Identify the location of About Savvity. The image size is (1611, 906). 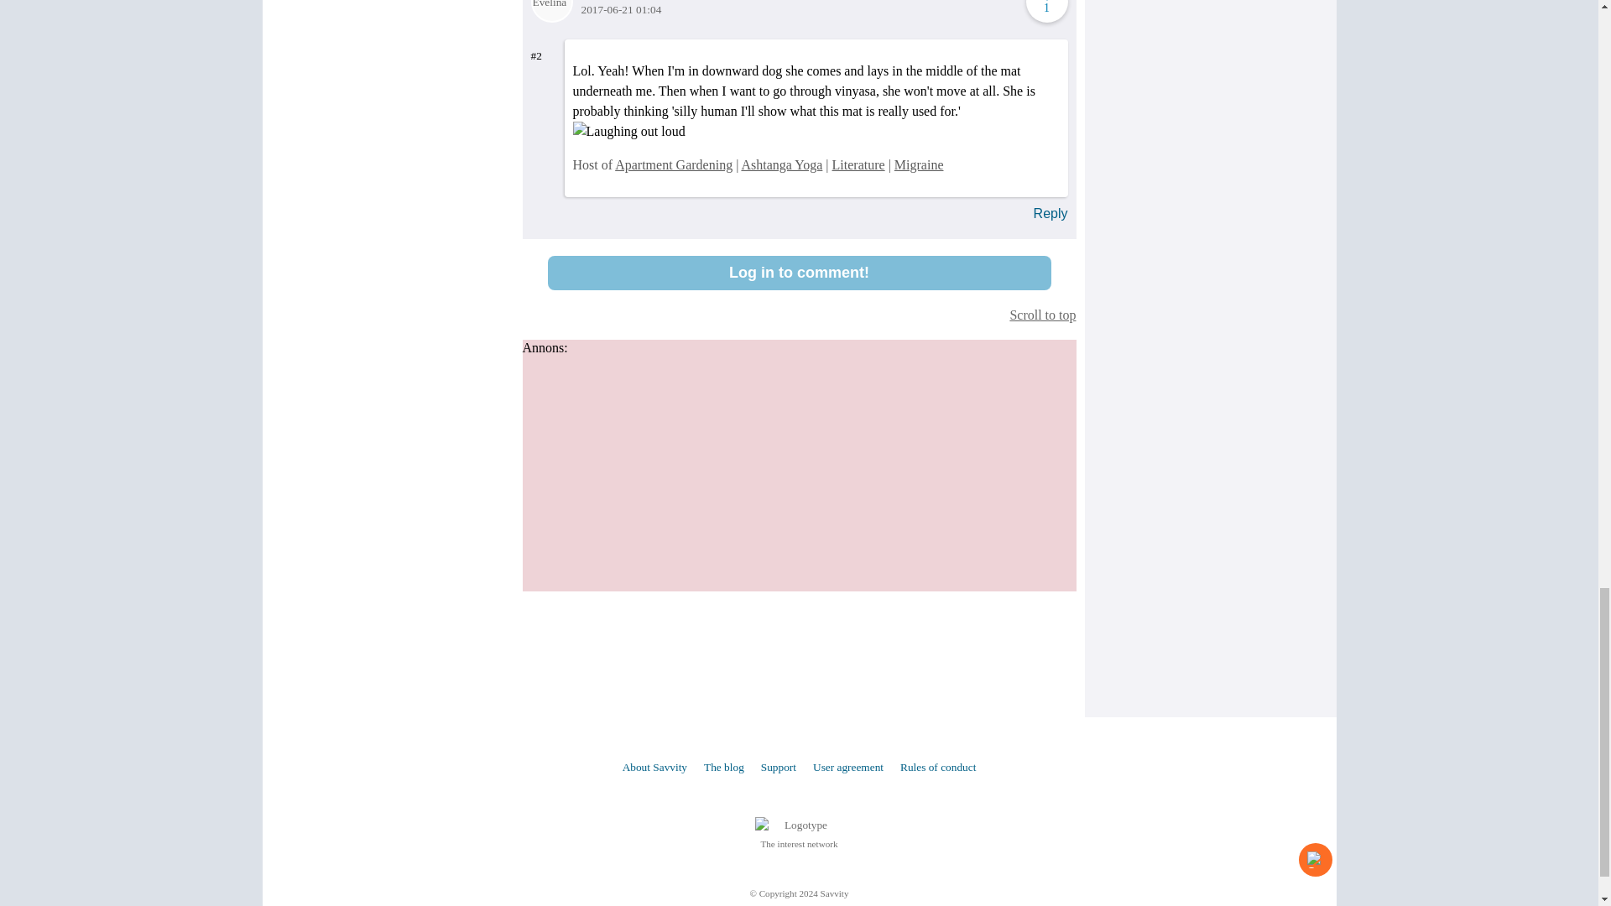
(654, 767).